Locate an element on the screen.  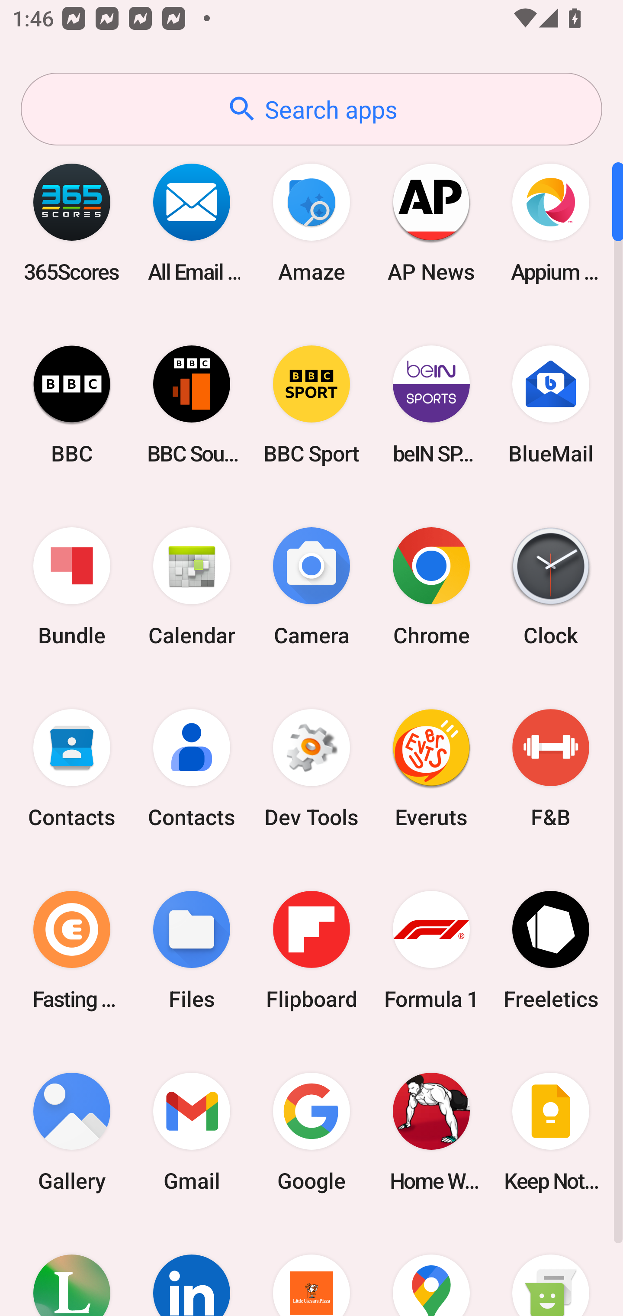
BBC Sounds is located at coordinates (192, 404).